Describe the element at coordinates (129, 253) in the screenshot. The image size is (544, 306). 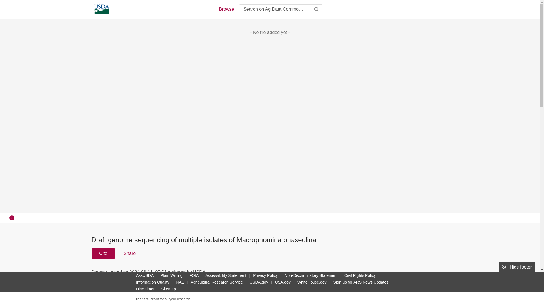
I see `Share` at that location.